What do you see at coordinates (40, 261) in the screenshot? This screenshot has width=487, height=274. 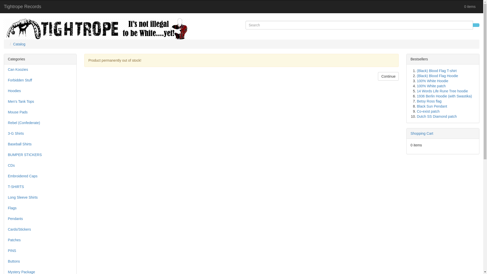 I see `Buttons` at bounding box center [40, 261].